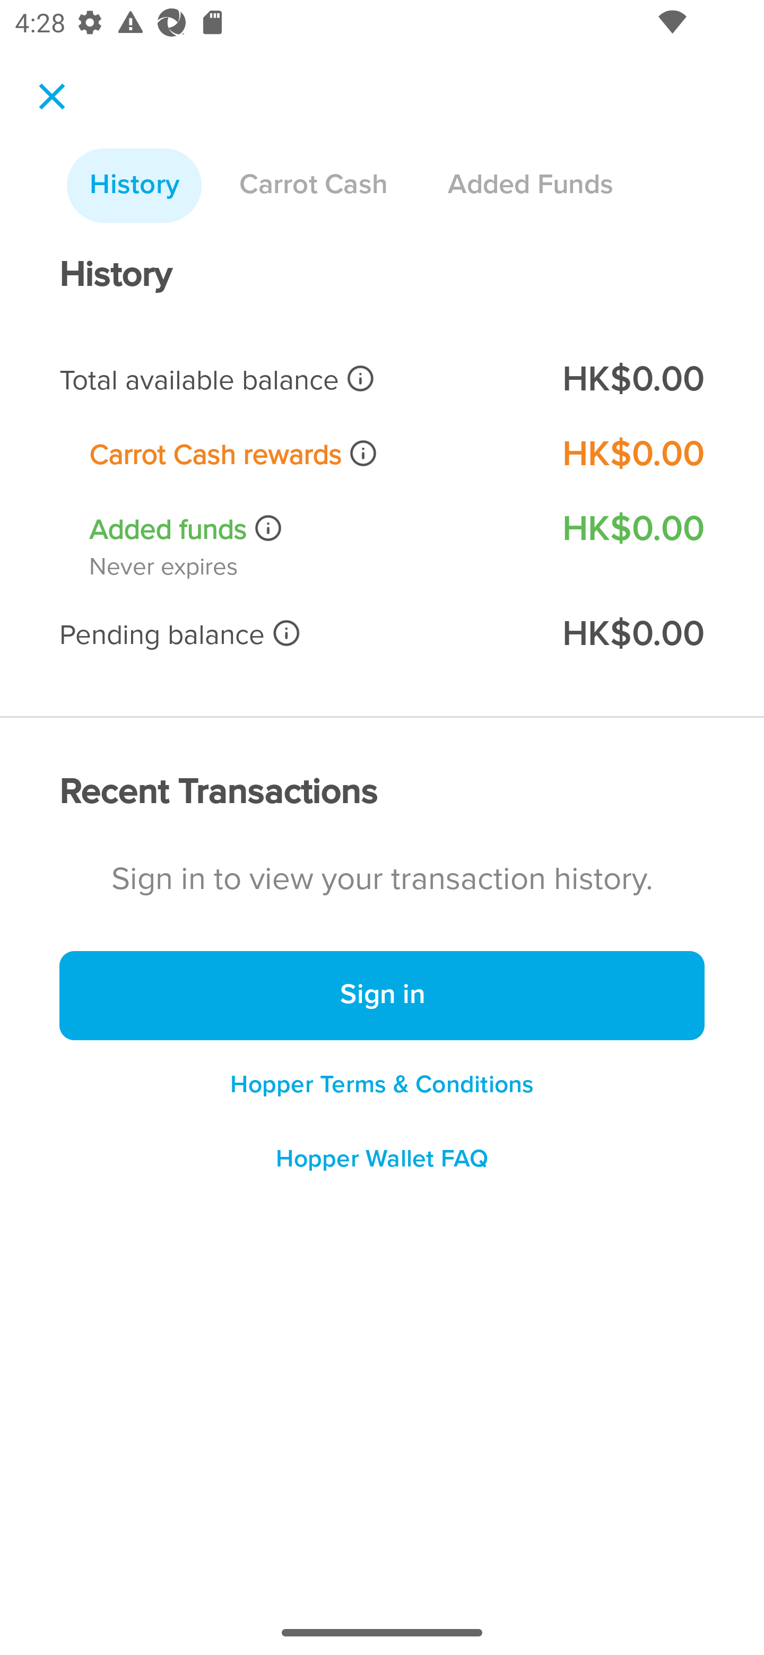  What do you see at coordinates (632, 634) in the screenshot?
I see `‍HK$0.00` at bounding box center [632, 634].